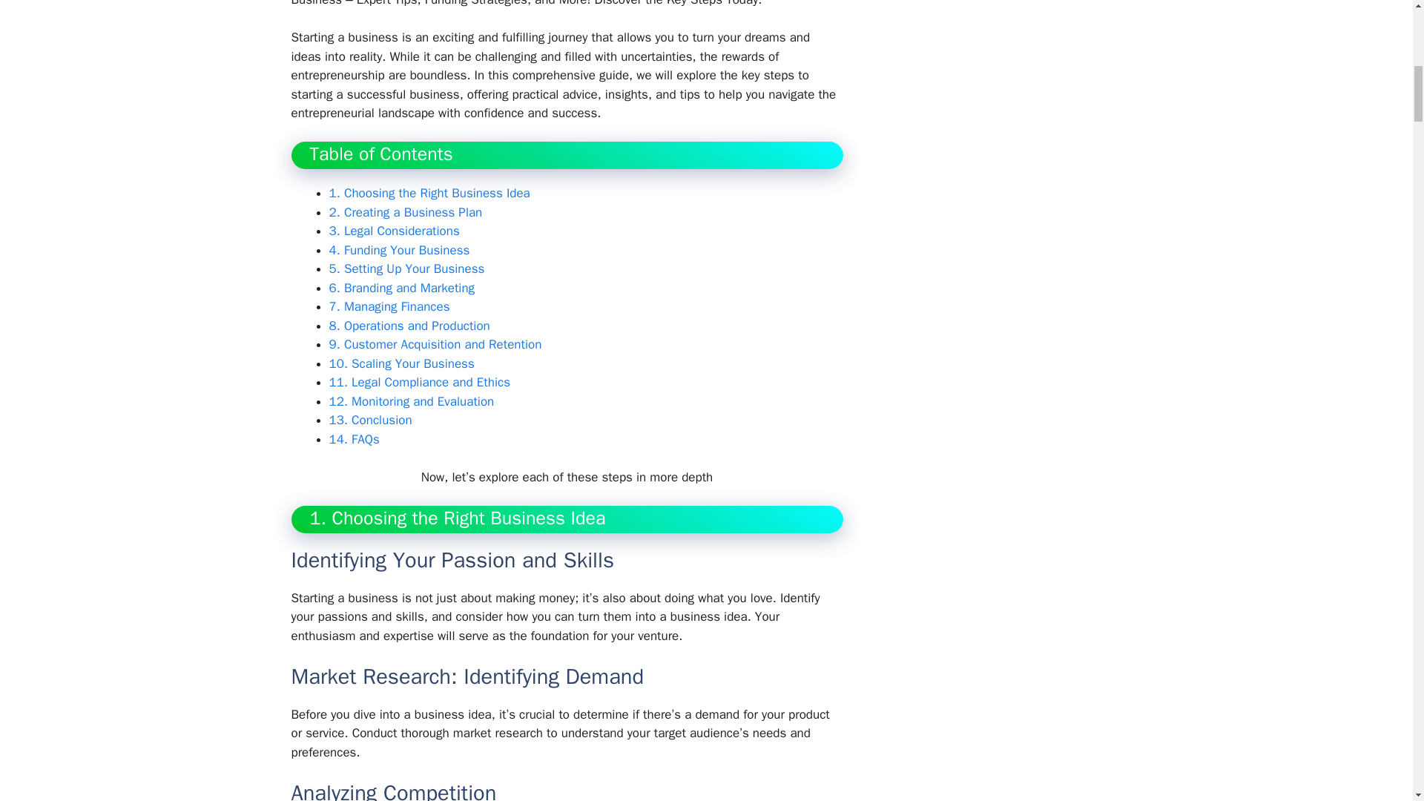 The image size is (1424, 801). I want to click on 11. Legal Compliance and Ethics, so click(419, 382).